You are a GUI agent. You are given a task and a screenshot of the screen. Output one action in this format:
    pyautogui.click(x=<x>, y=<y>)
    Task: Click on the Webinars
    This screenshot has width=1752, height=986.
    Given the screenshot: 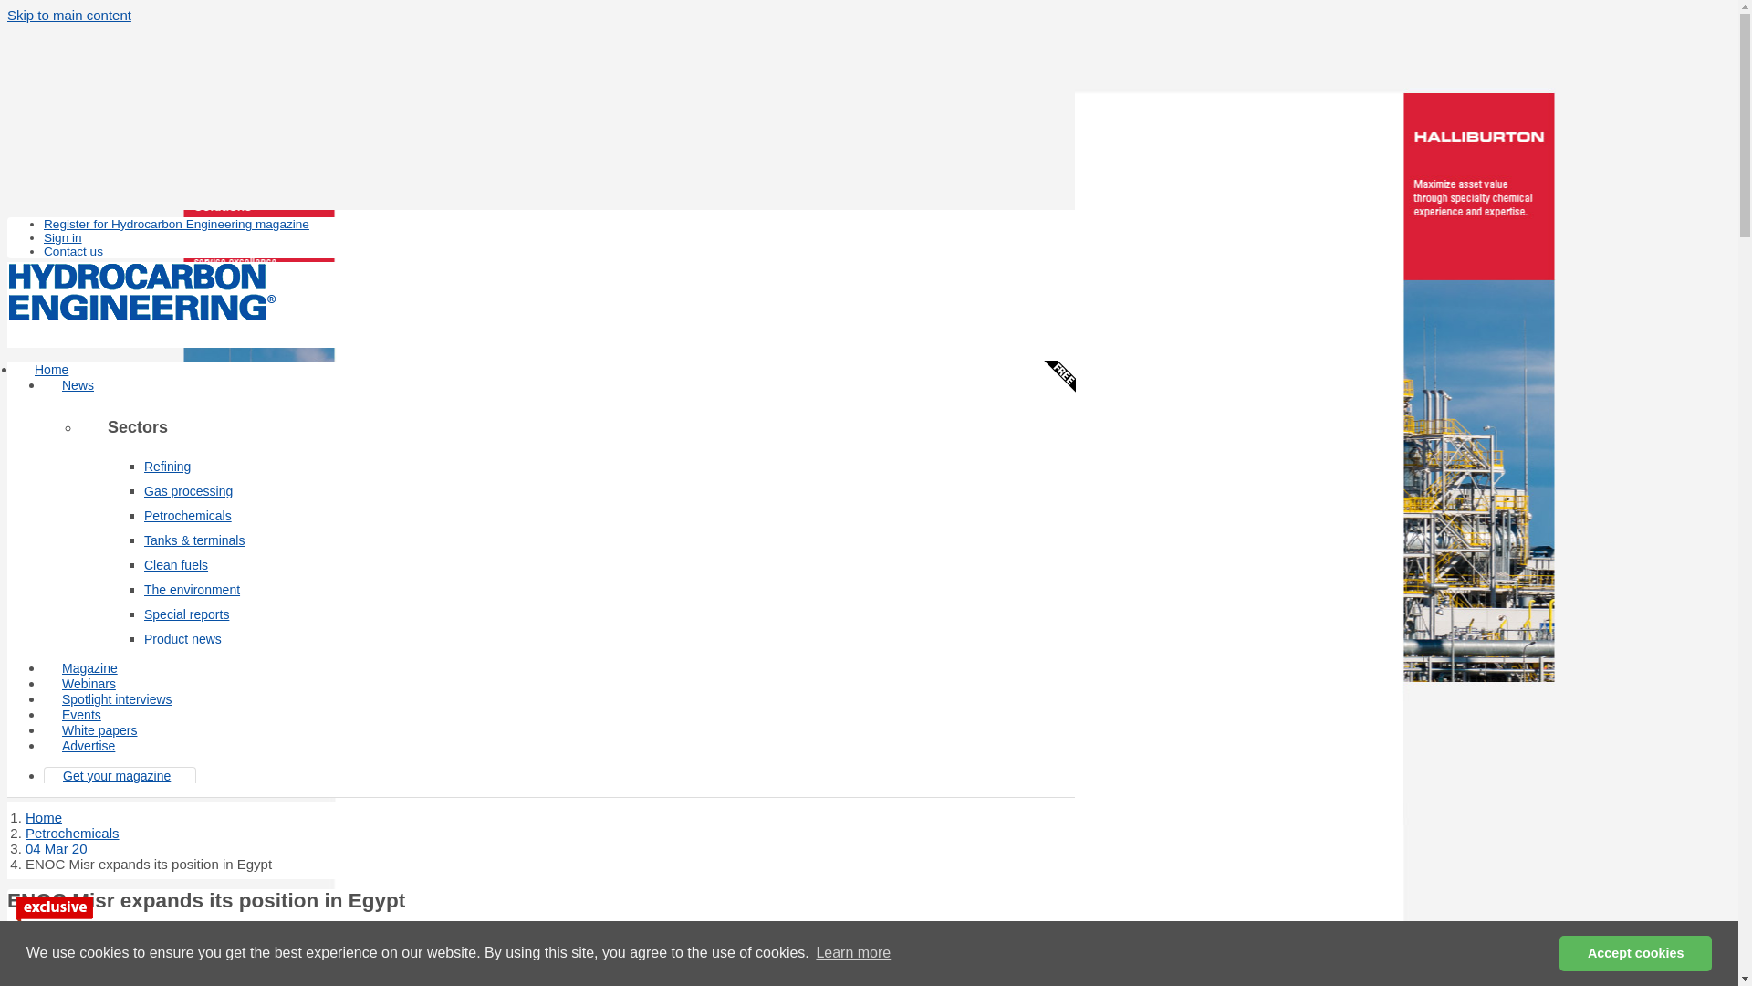 What is the action you would take?
    pyautogui.click(x=89, y=683)
    